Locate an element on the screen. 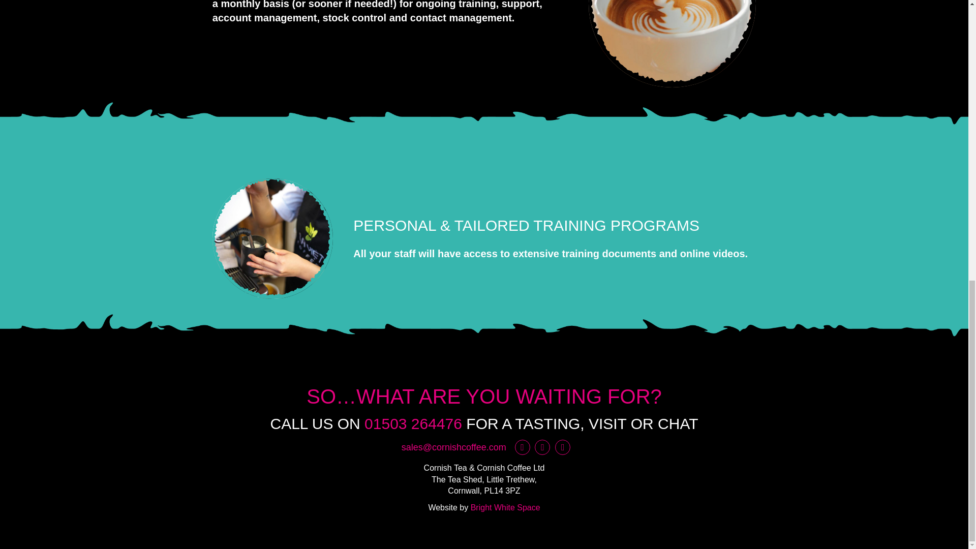 The width and height of the screenshot is (976, 549). Page 10 is located at coordinates (390, 12).